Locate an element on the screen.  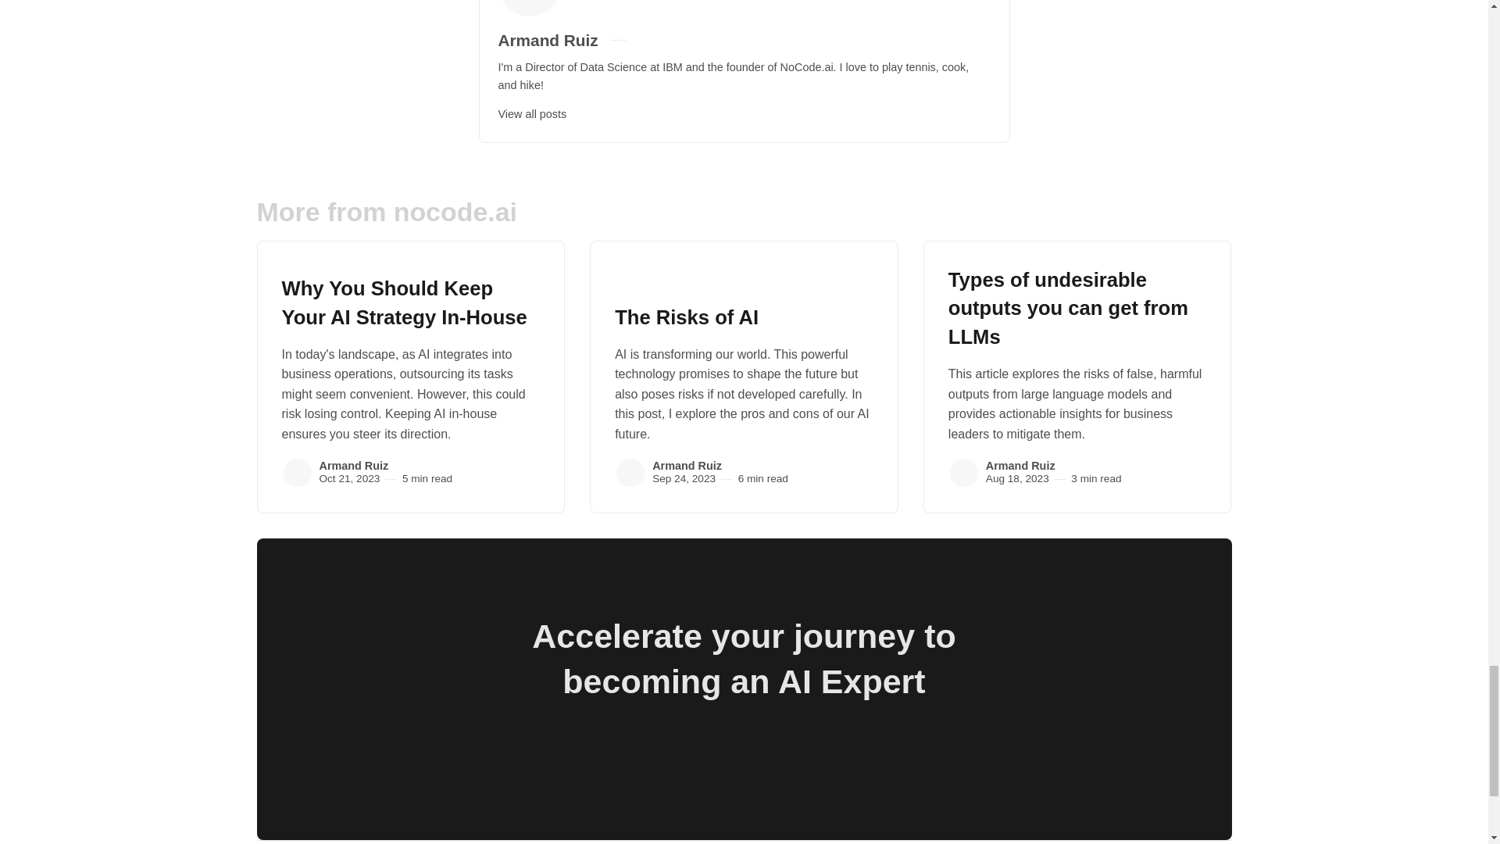
Website is located at coordinates (664, 41).